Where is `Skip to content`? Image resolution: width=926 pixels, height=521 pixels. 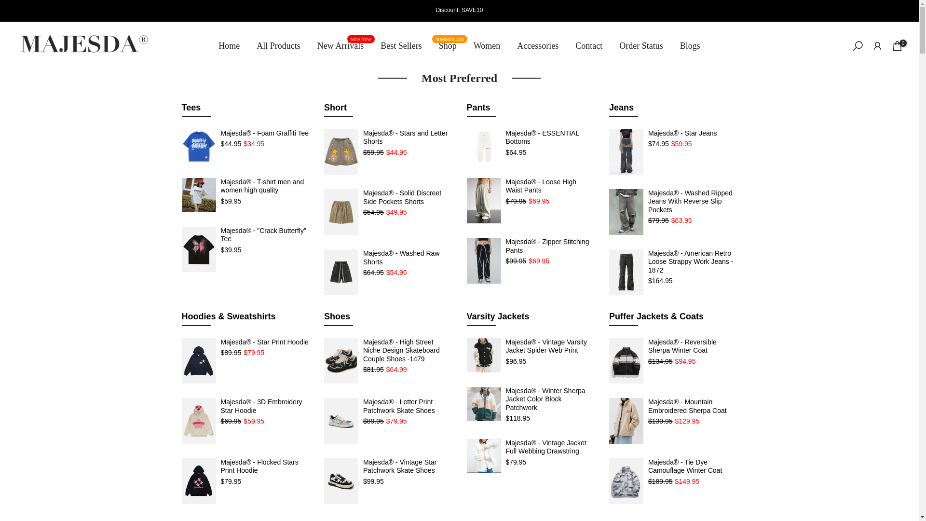 Skip to content is located at coordinates (7, 5).